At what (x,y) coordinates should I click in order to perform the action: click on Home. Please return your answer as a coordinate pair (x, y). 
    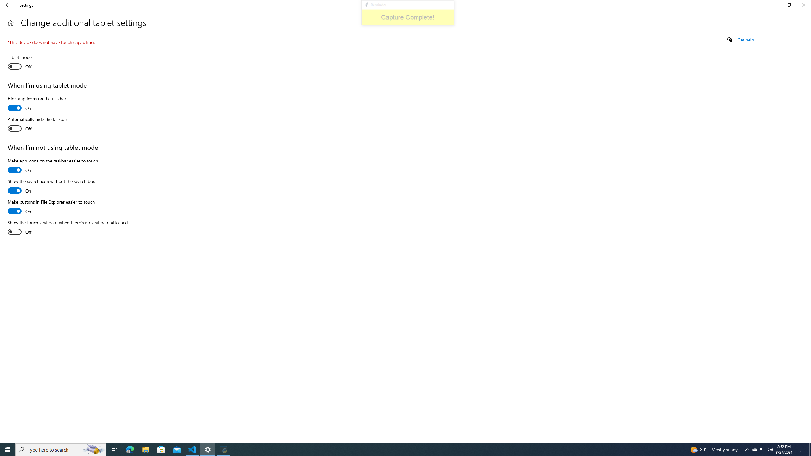
    Looking at the image, I should click on (11, 23).